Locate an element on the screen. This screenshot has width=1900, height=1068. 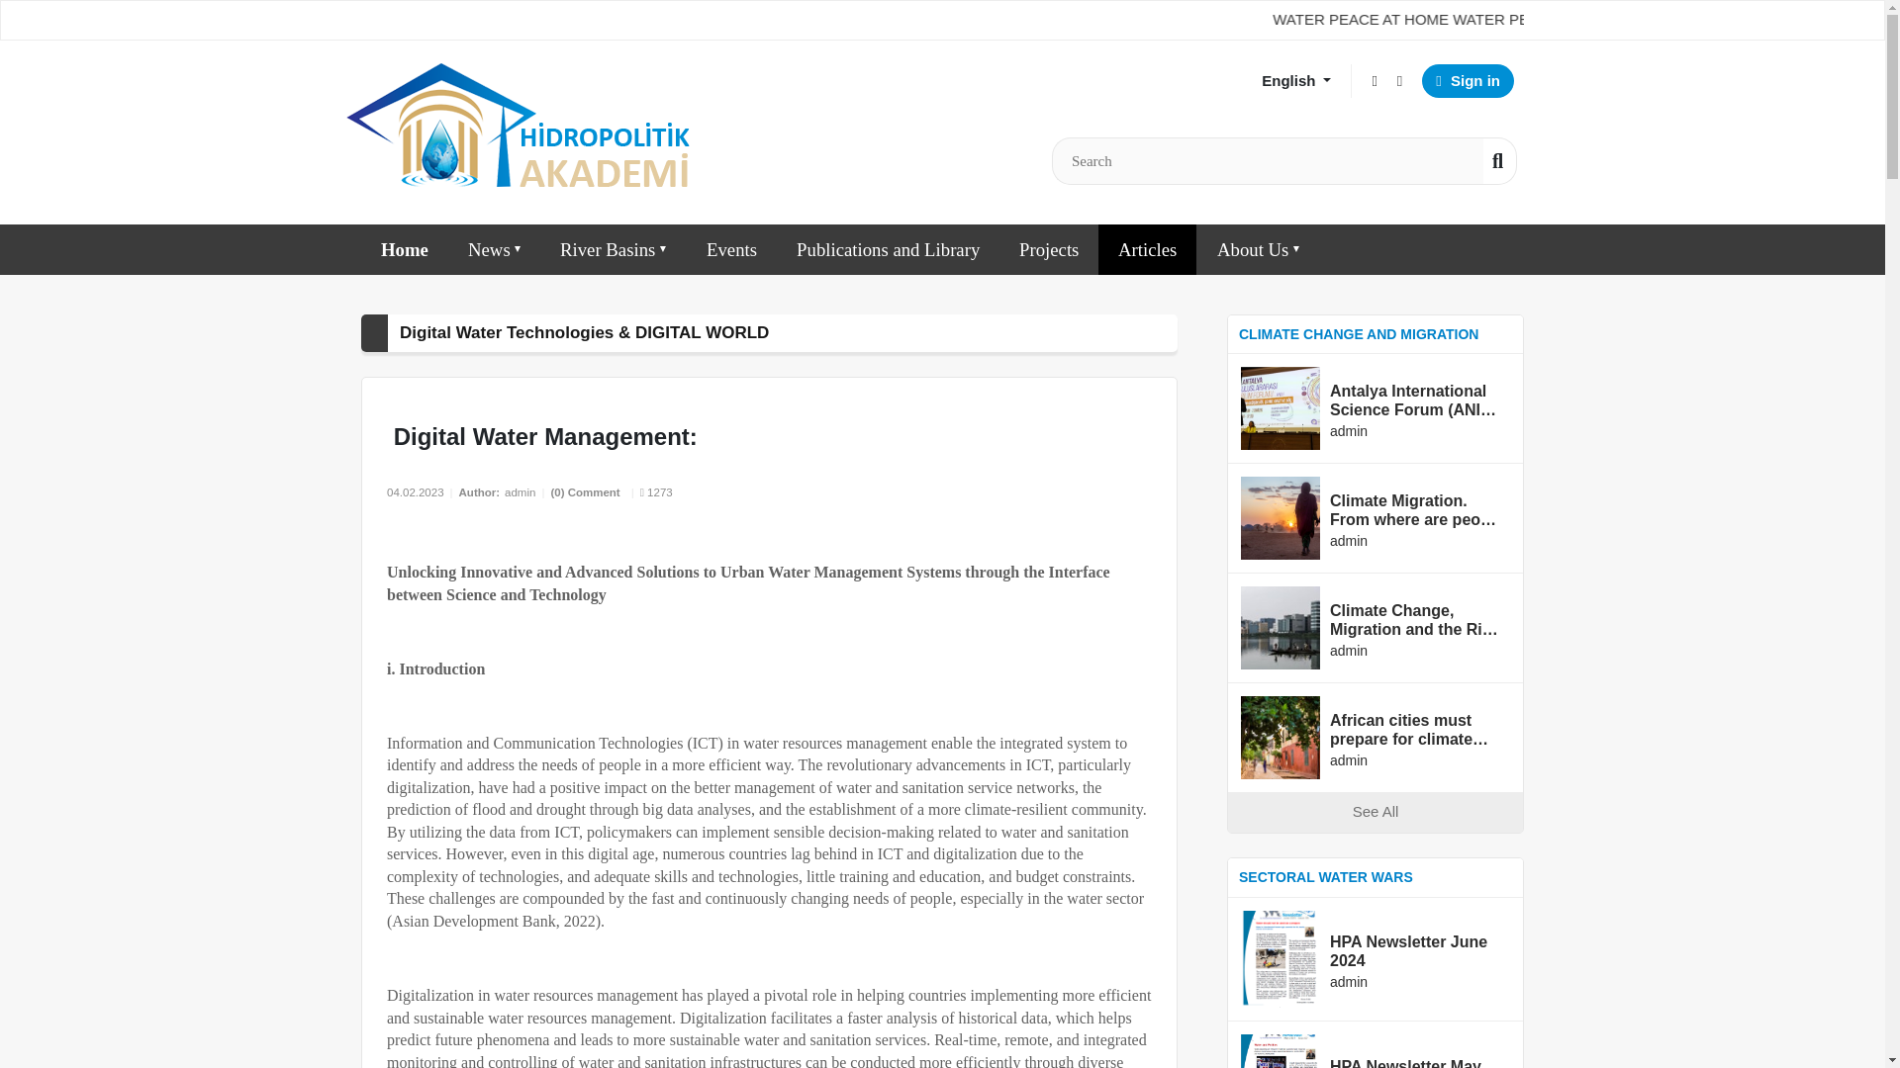
News is located at coordinates (494, 247).